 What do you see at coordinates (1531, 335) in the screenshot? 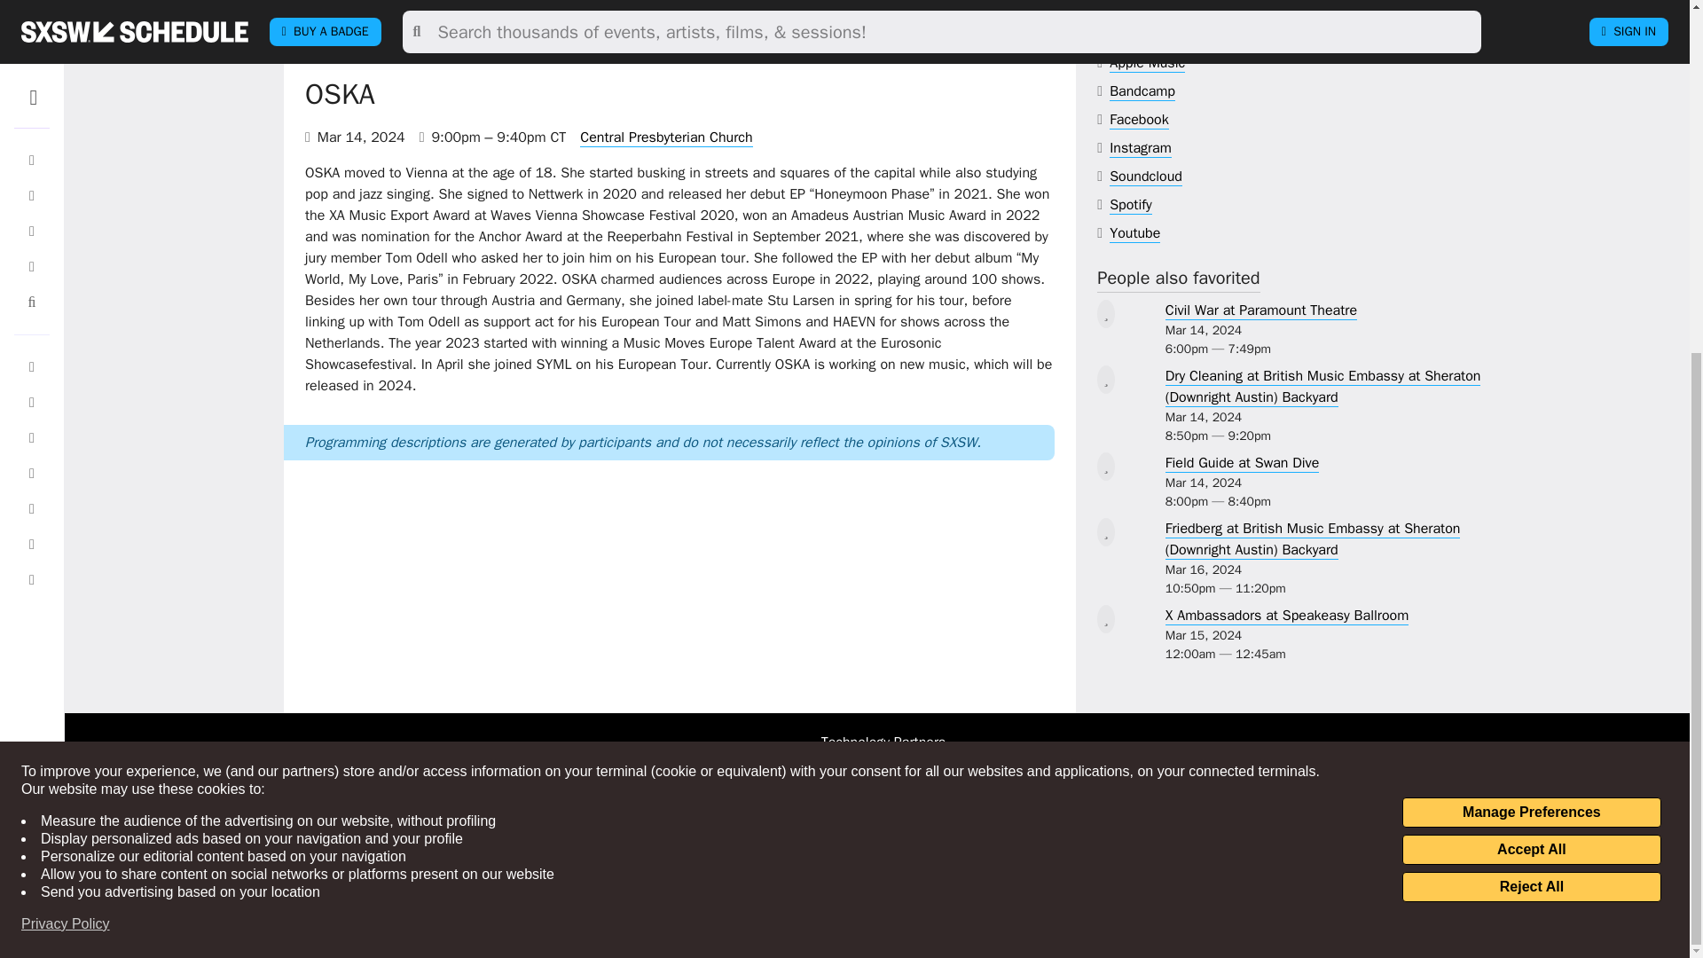
I see `Reject All` at bounding box center [1531, 335].